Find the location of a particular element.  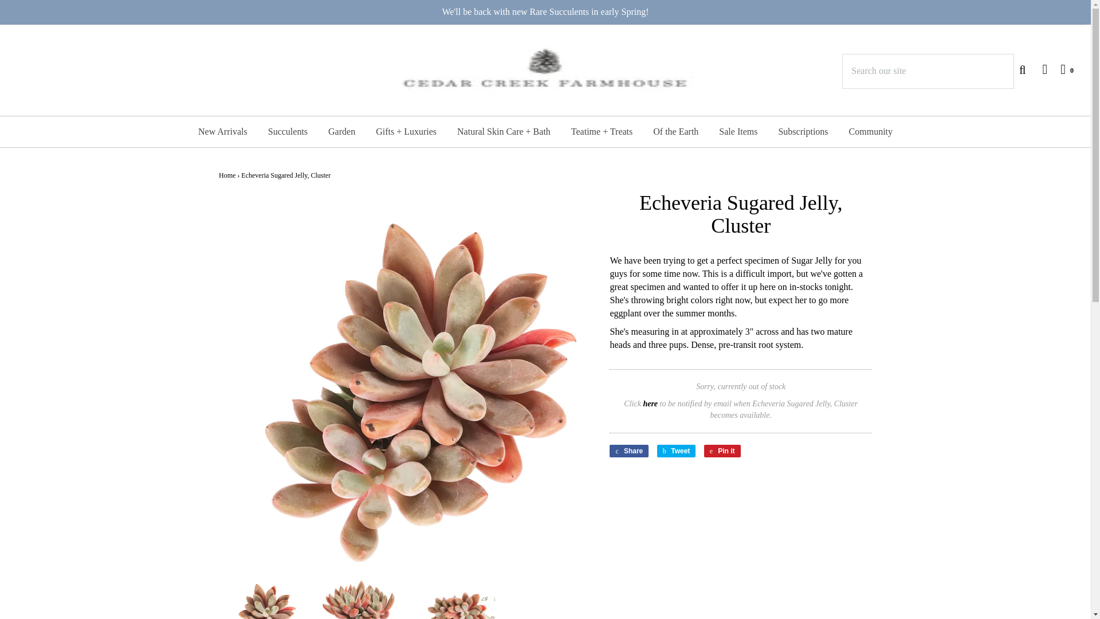

Your Cart is located at coordinates (1061, 69).